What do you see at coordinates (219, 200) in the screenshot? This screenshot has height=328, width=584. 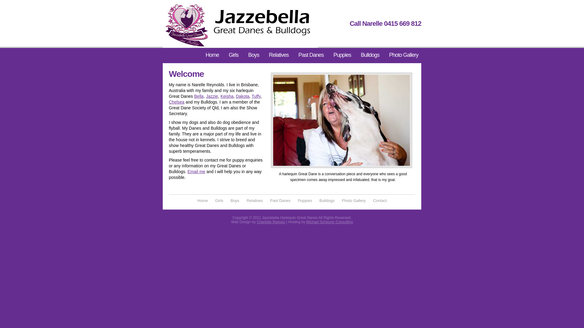 I see `Girls` at bounding box center [219, 200].